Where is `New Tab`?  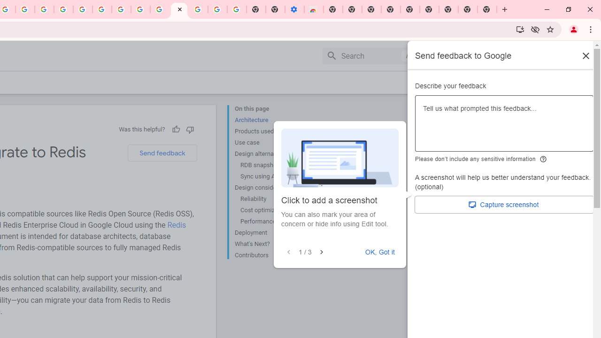
New Tab is located at coordinates (448, 9).